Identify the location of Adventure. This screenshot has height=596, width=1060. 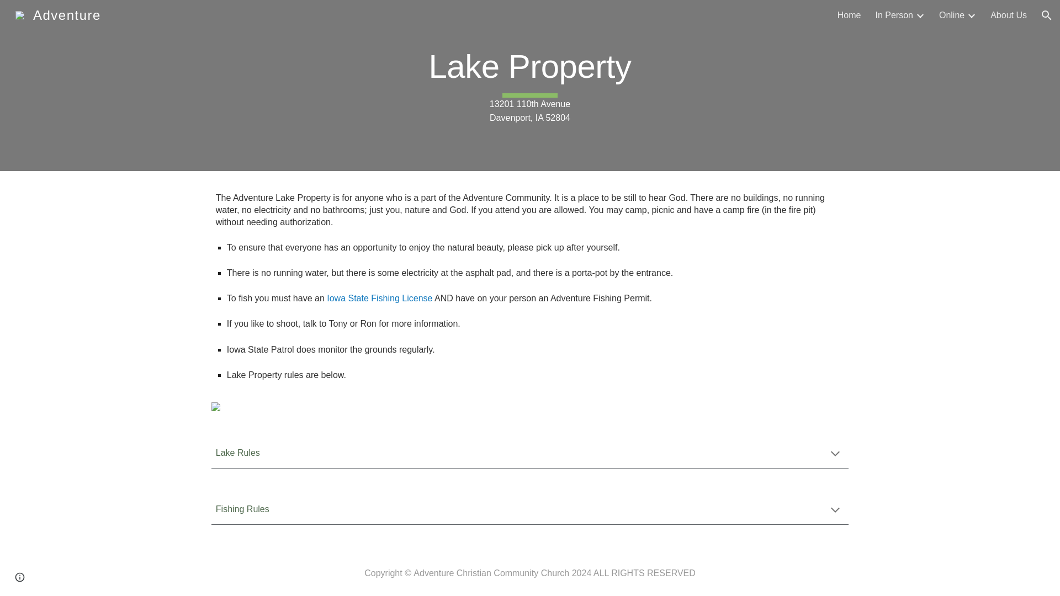
(58, 13).